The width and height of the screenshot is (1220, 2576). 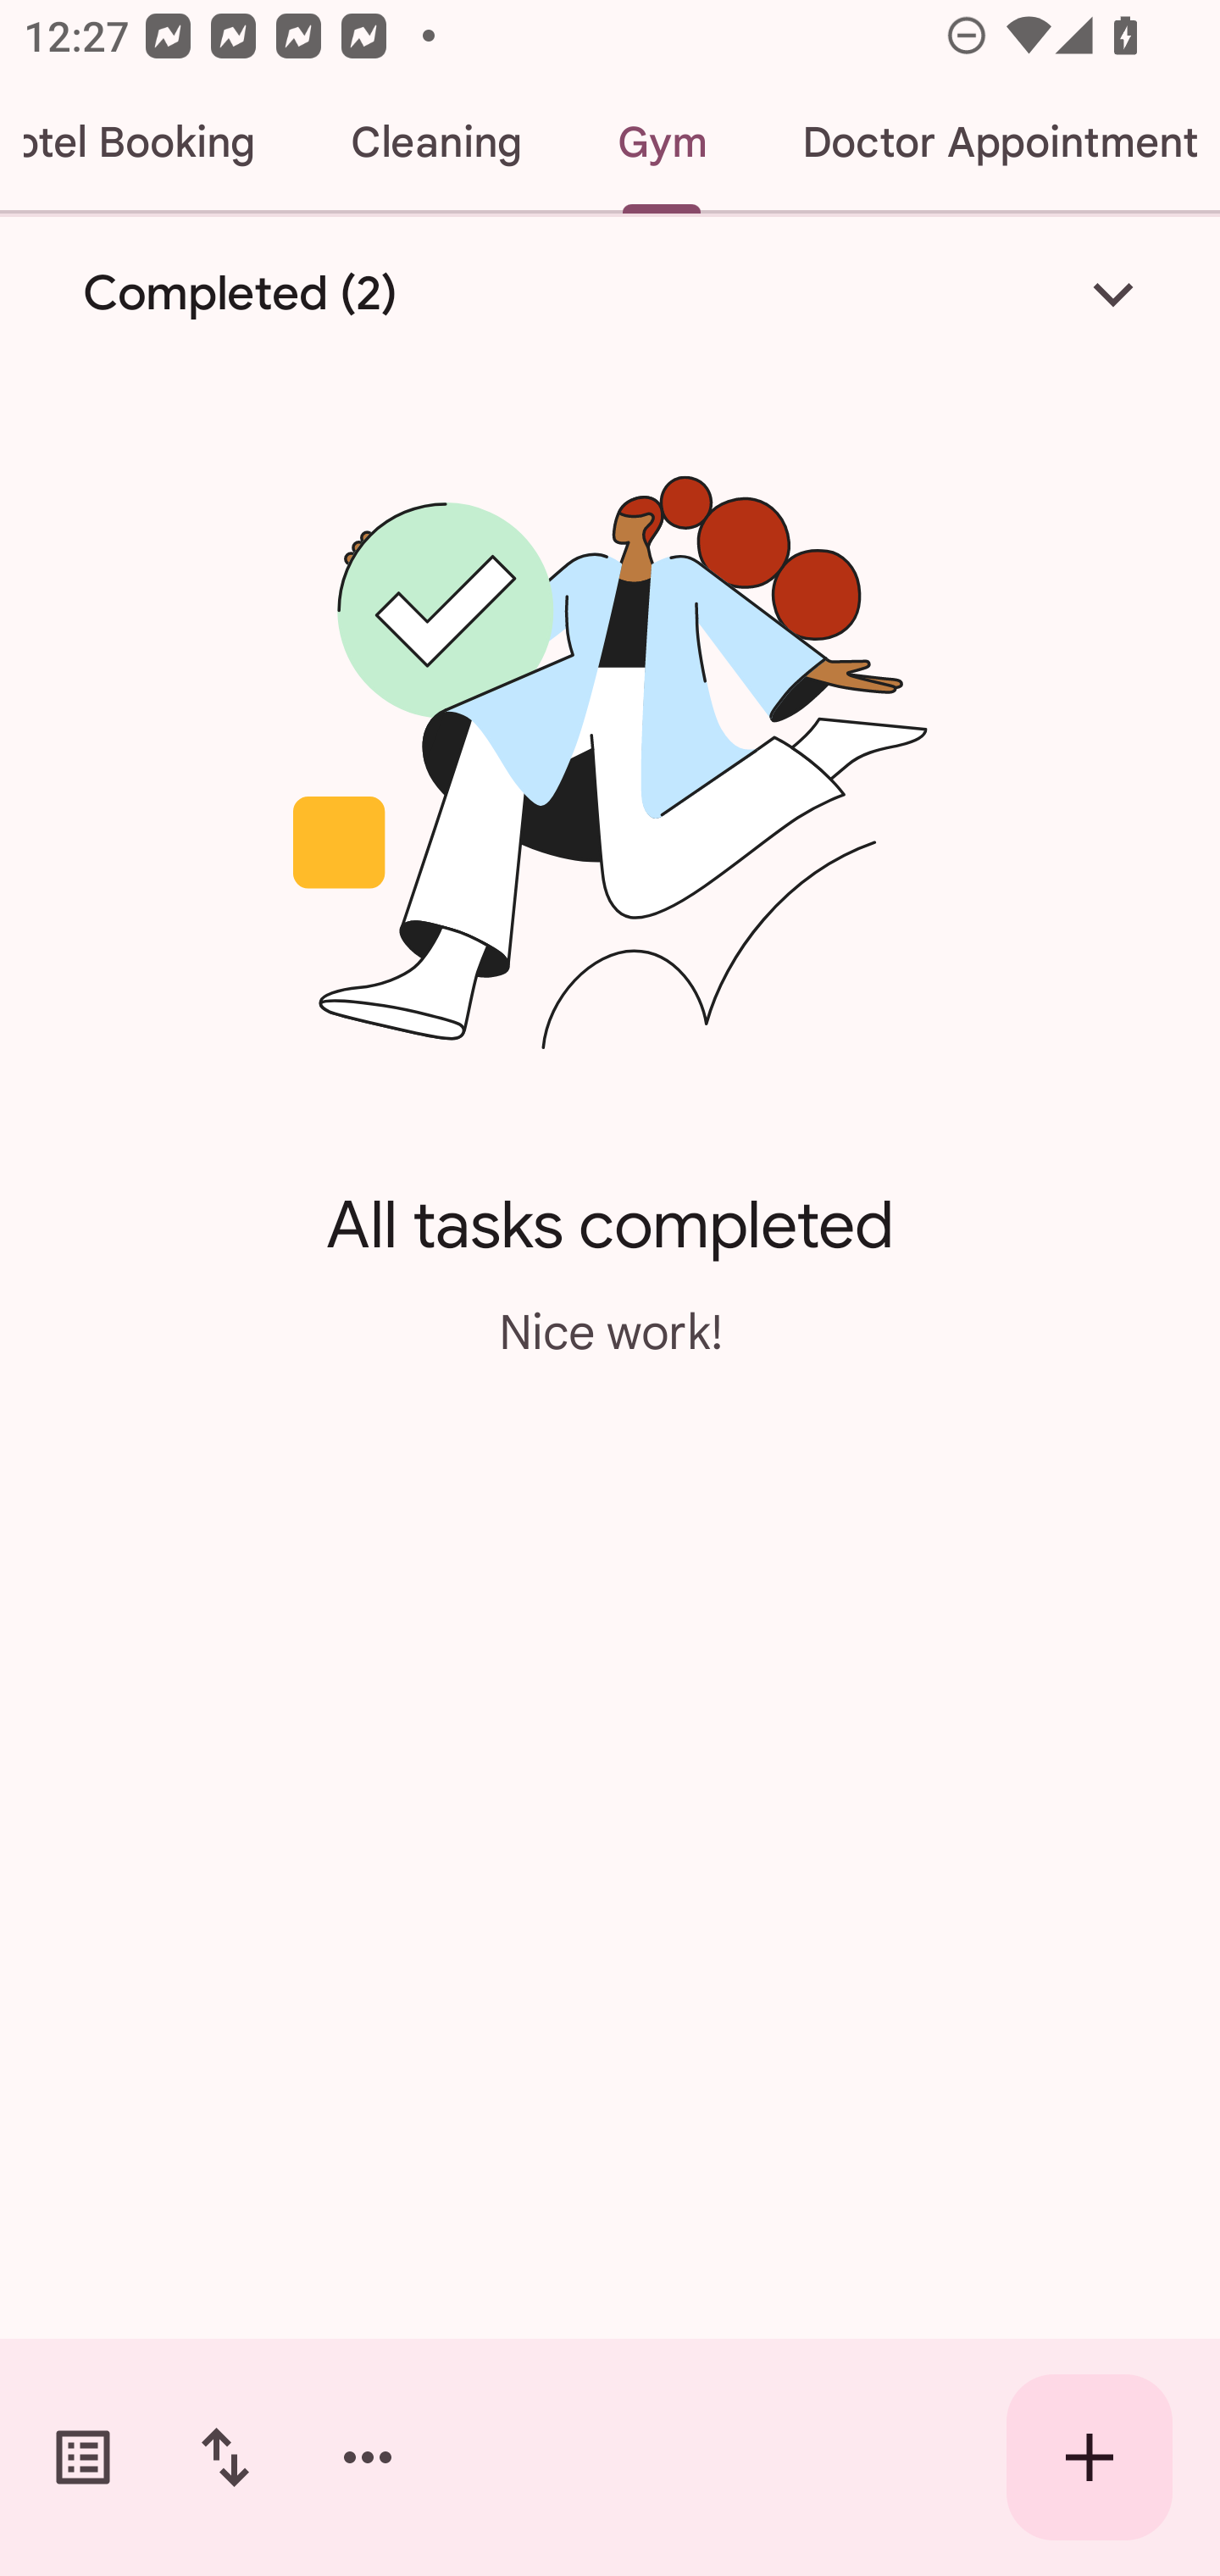 I want to click on Switch task lists, so click(x=83, y=2457).